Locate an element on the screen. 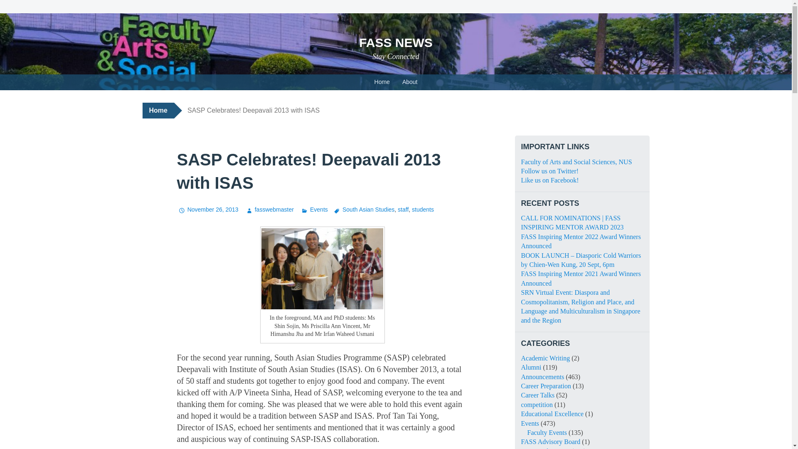  Faculty of Arts and Social Sciences, NUS is located at coordinates (576, 162).